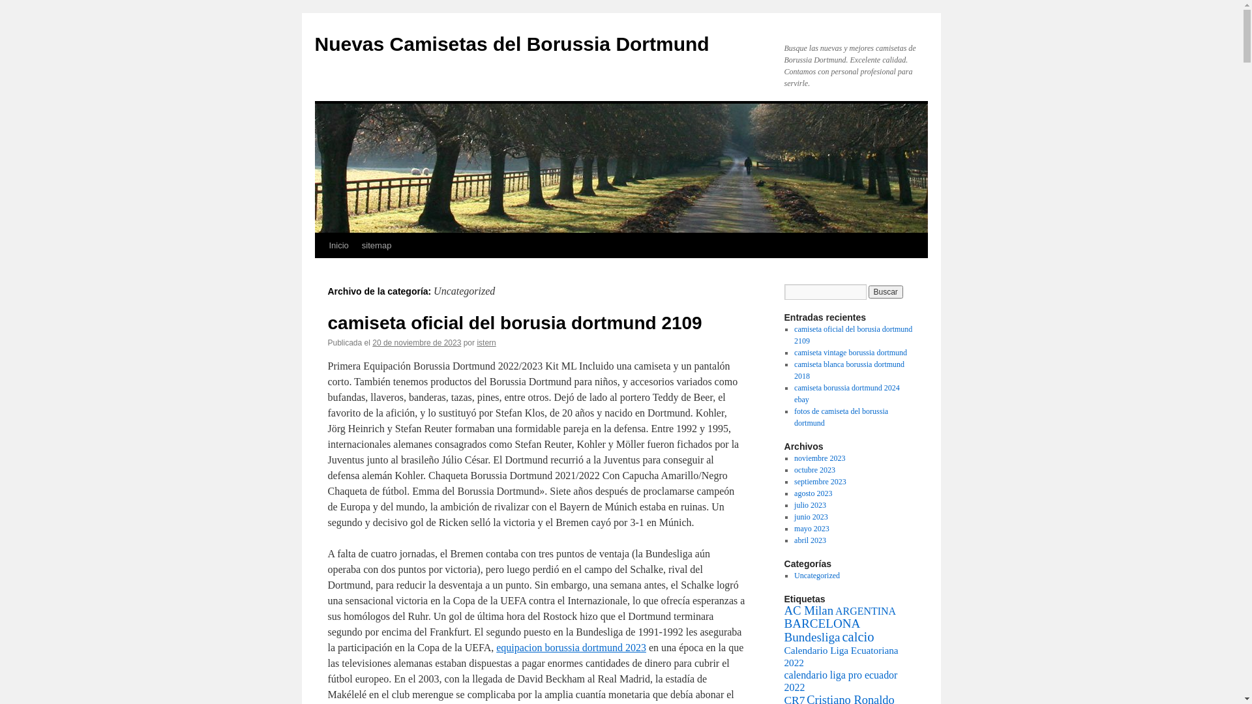 The image size is (1252, 704). What do you see at coordinates (820, 458) in the screenshot?
I see `noviembre 2023` at bounding box center [820, 458].